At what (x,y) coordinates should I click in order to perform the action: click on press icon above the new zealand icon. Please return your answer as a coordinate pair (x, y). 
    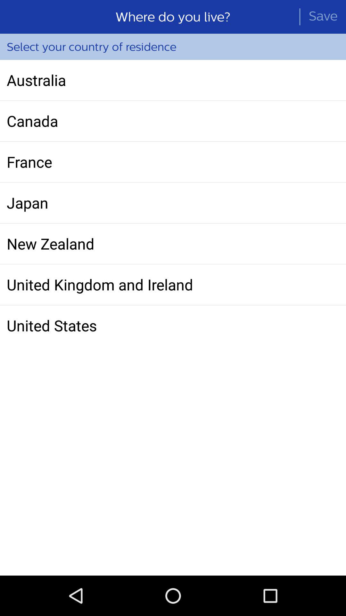
    Looking at the image, I should click on (173, 203).